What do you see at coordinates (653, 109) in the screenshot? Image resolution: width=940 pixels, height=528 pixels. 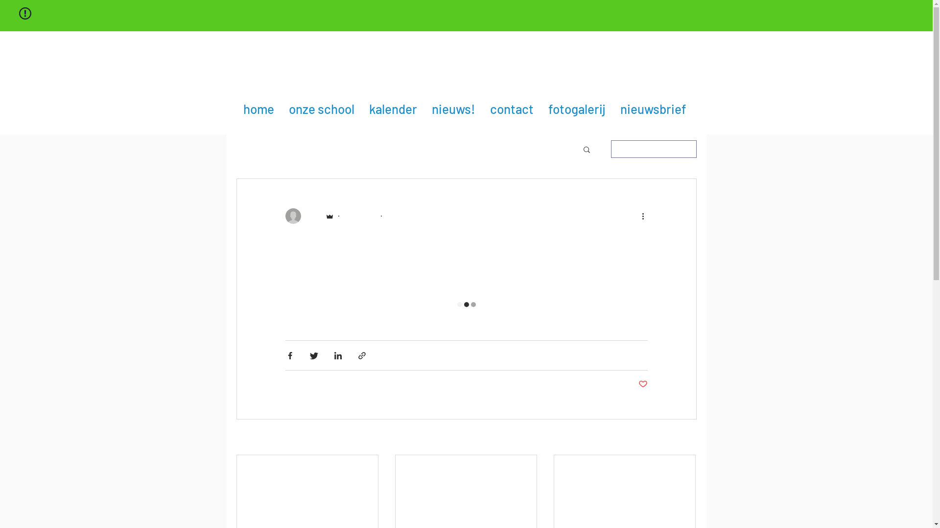 I see `nieuwsbrief` at bounding box center [653, 109].